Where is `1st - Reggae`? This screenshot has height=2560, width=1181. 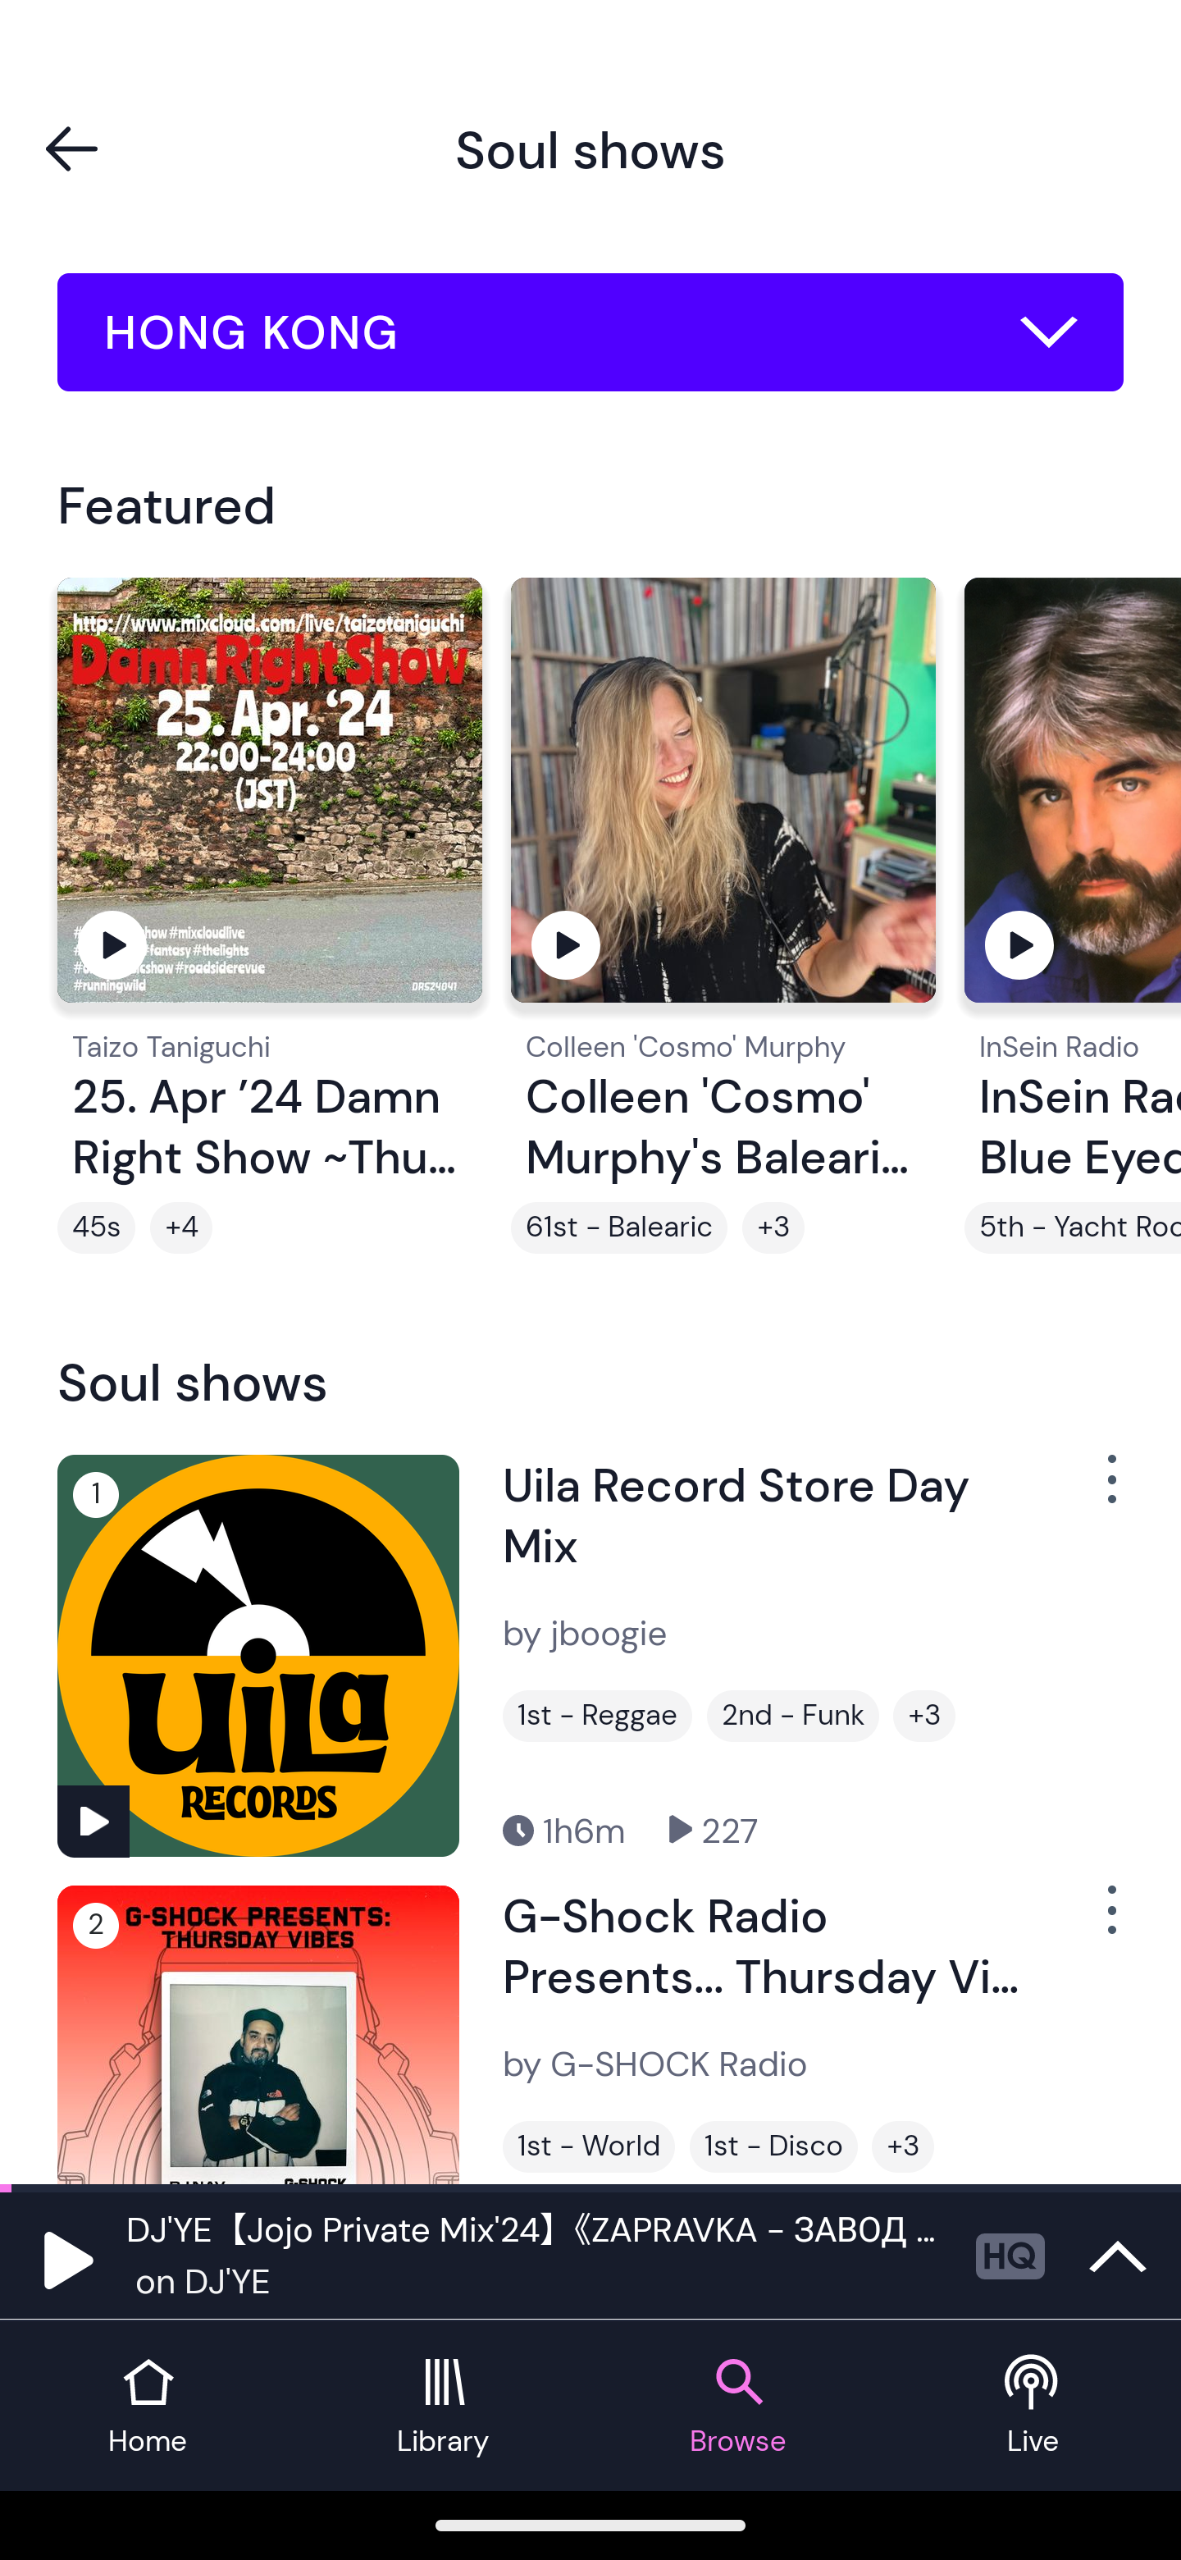 1st - Reggae is located at coordinates (597, 1715).